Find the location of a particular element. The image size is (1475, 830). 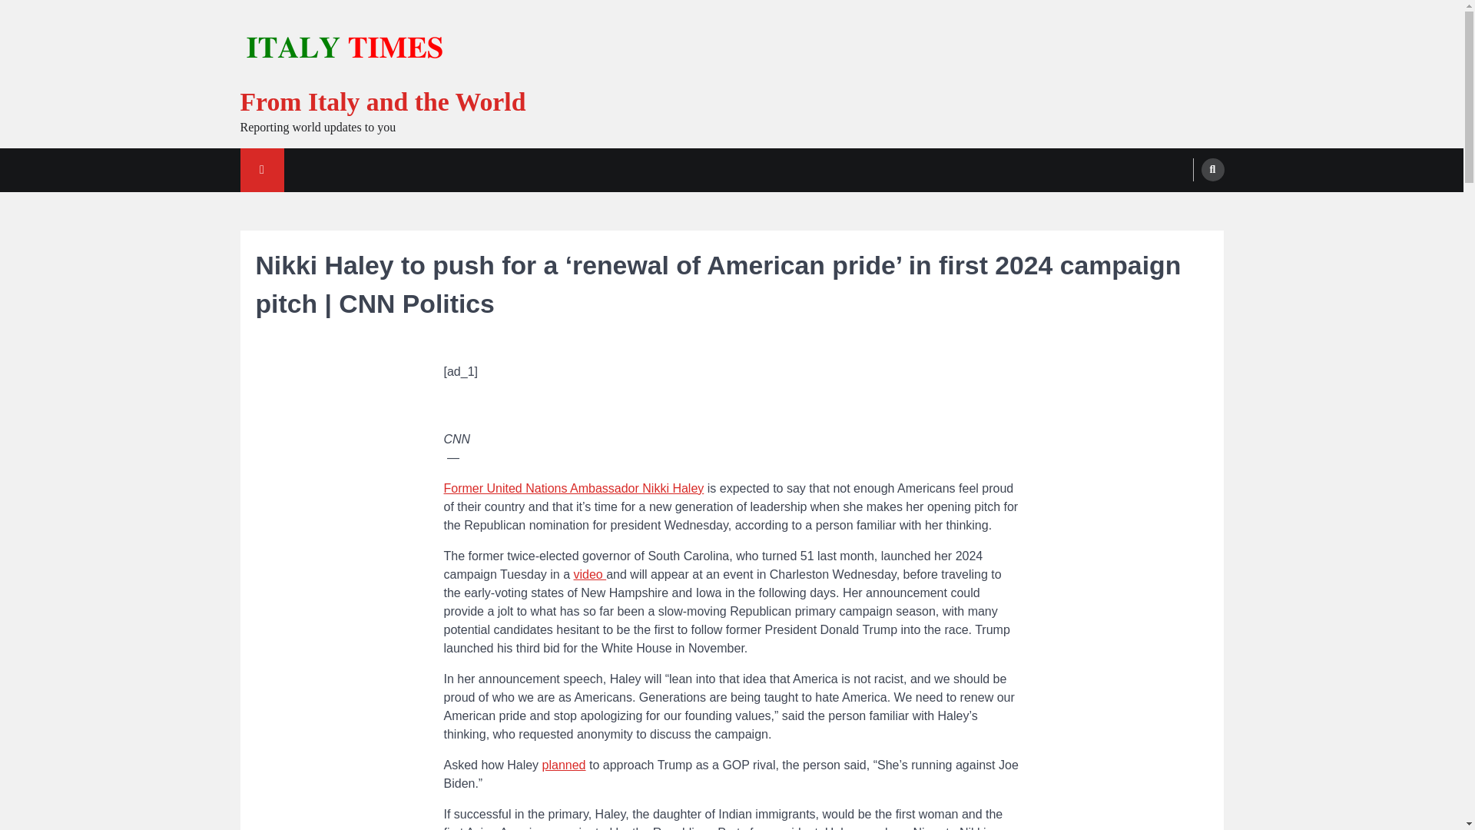

Former United Nations Ambassador Nikki Haley is located at coordinates (574, 488).